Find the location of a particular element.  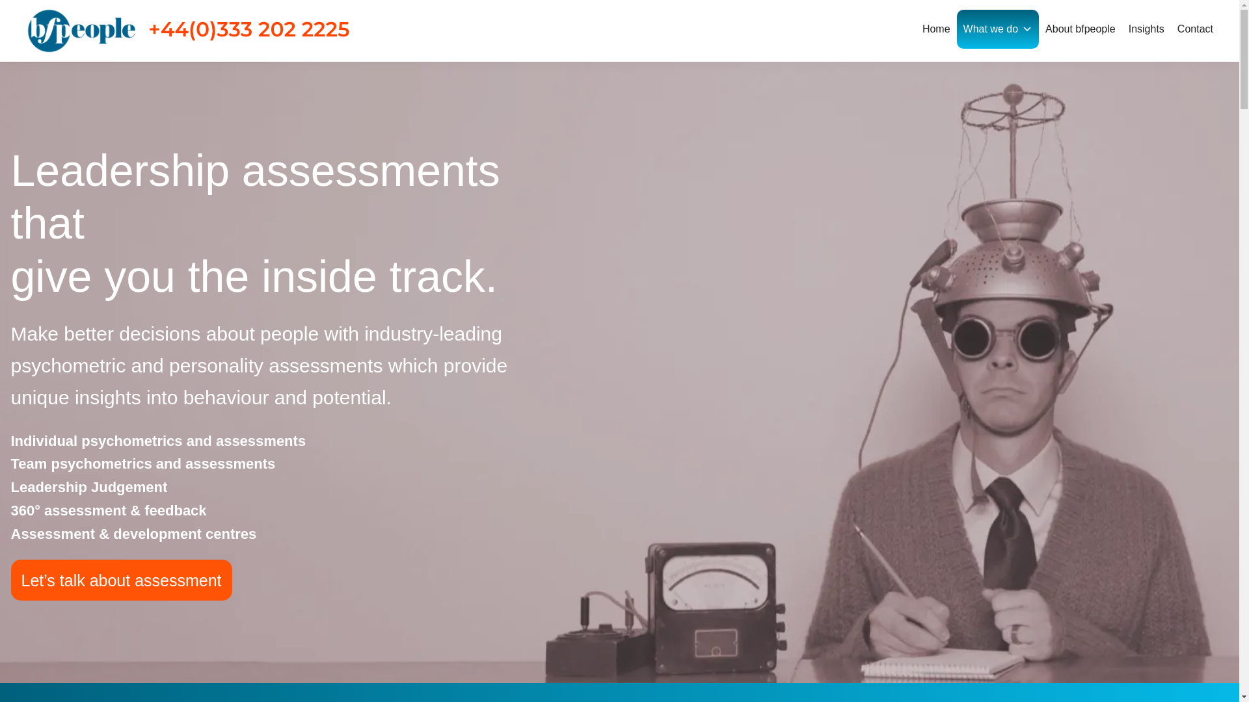

About bfpeople is located at coordinates (1080, 29).